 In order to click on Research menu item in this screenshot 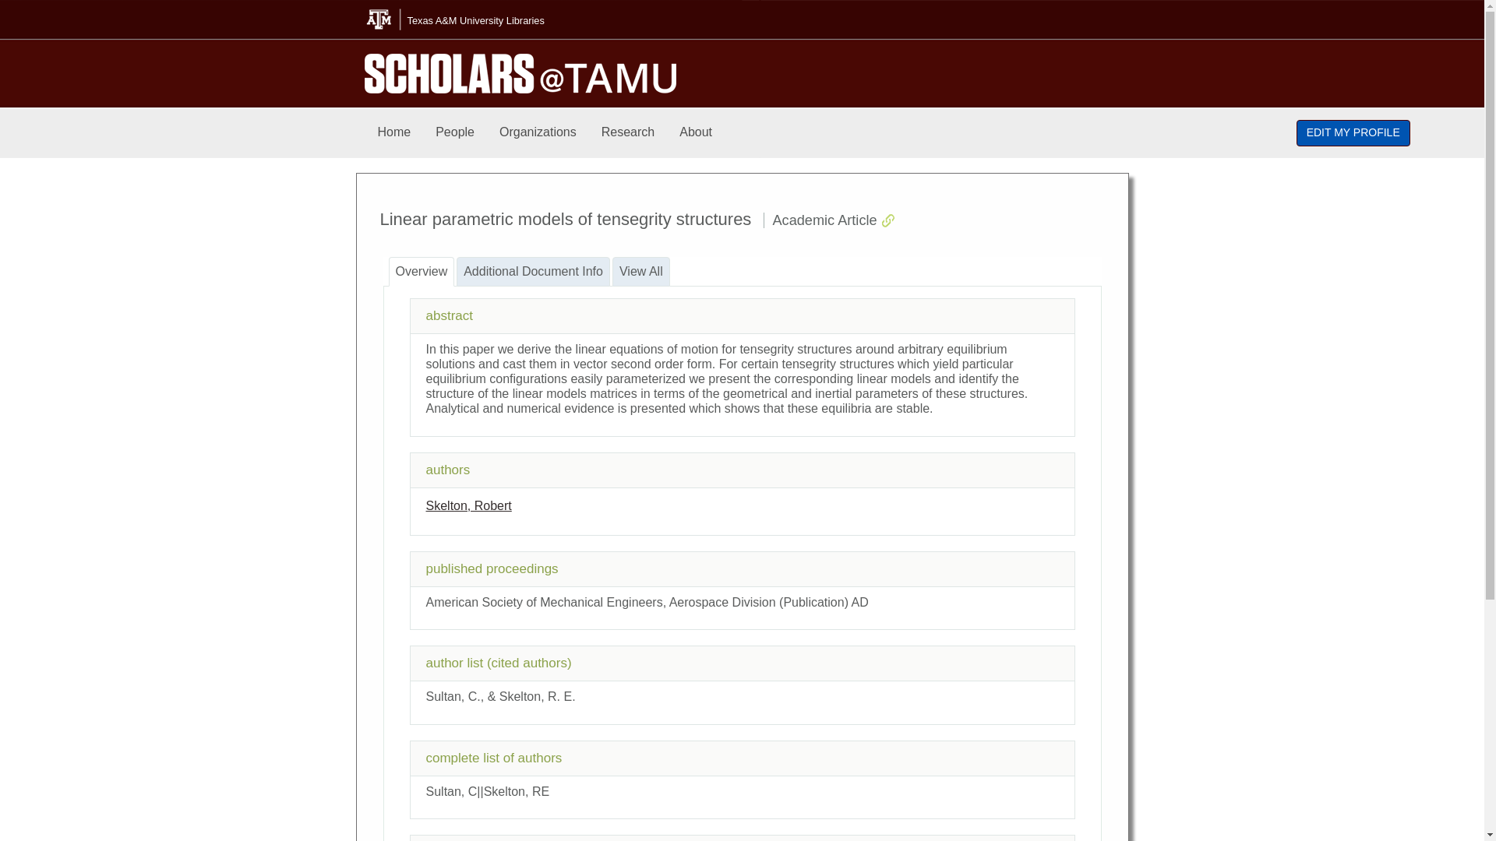, I will do `click(628, 132)`.